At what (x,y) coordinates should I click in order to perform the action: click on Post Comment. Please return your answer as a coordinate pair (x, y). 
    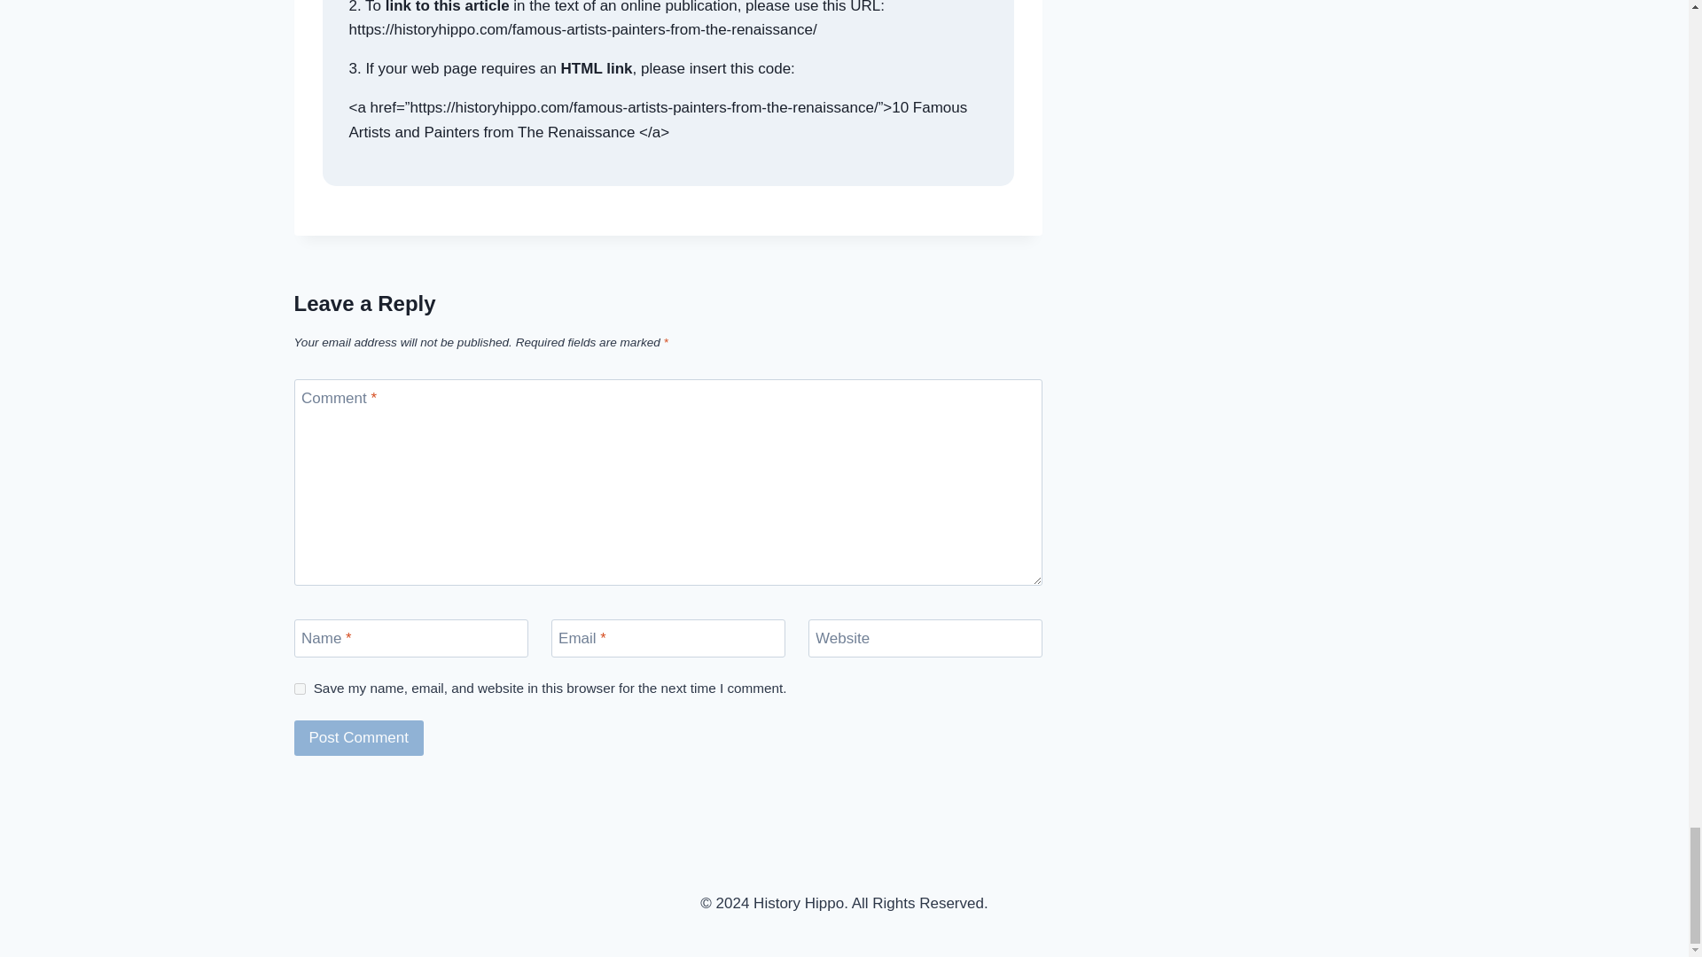
    Looking at the image, I should click on (359, 739).